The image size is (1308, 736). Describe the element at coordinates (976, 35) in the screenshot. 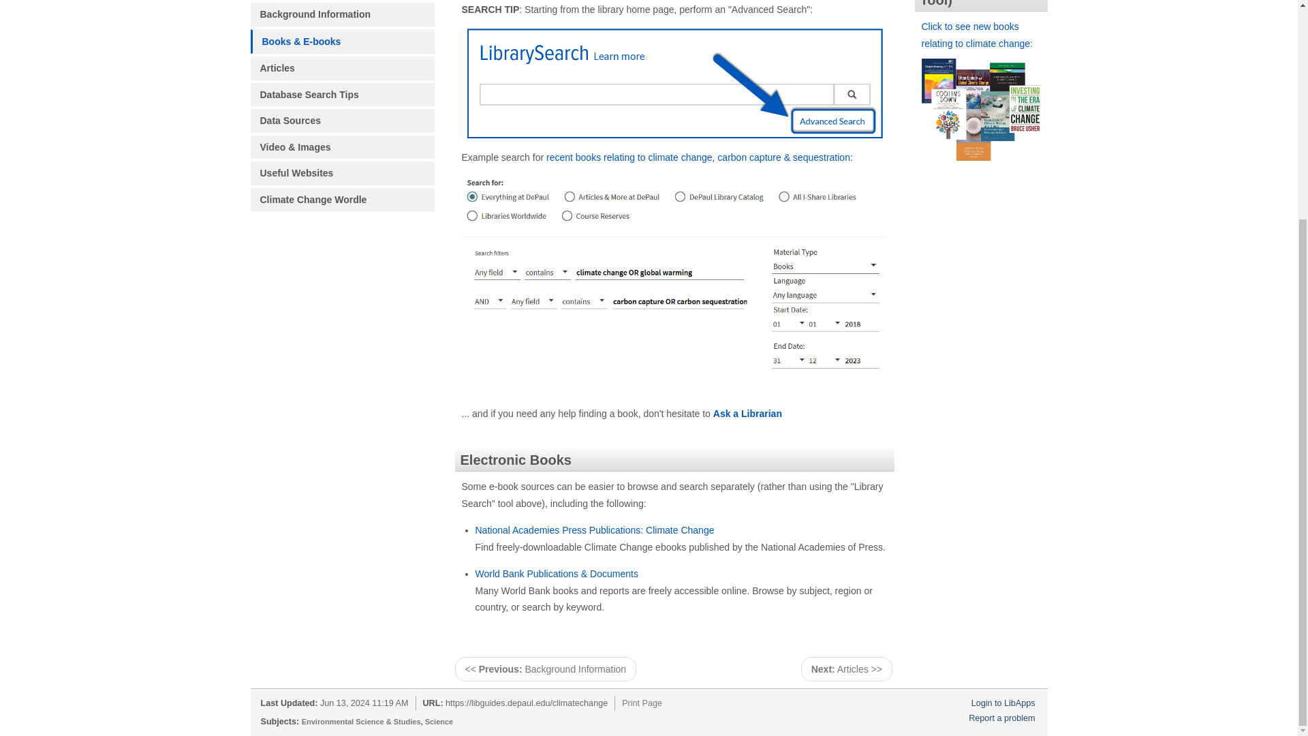

I see `Click to see new books relating to climate change` at that location.